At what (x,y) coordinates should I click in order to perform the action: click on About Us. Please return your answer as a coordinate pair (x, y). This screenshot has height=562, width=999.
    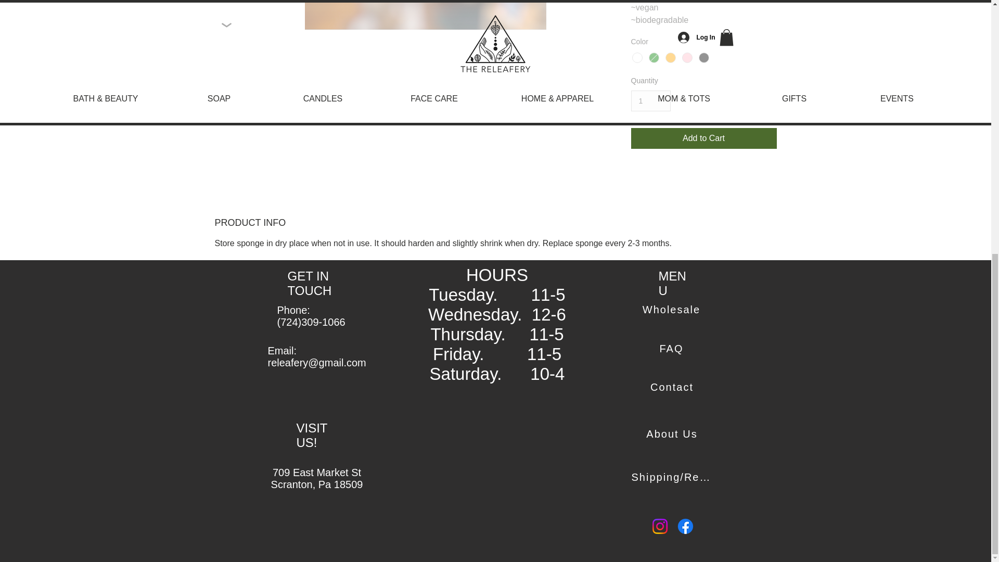
    Looking at the image, I should click on (673, 434).